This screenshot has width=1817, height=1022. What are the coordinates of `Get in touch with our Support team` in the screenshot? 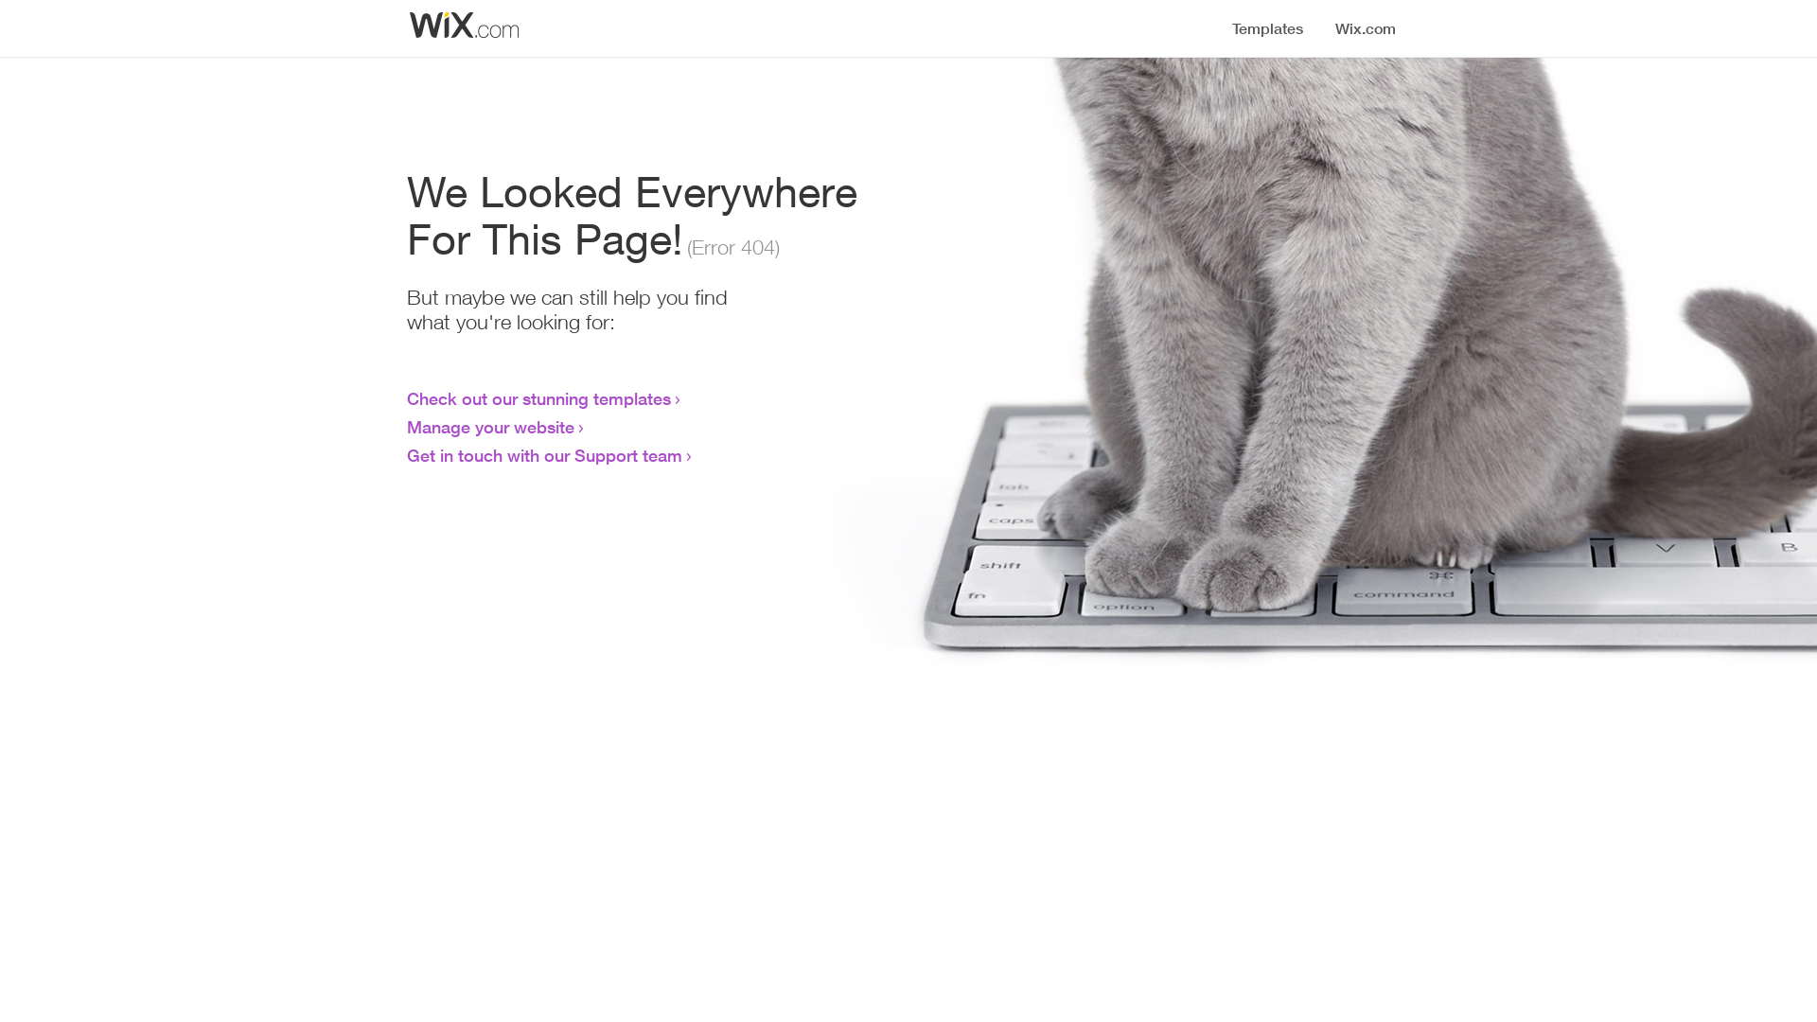 It's located at (545, 455).